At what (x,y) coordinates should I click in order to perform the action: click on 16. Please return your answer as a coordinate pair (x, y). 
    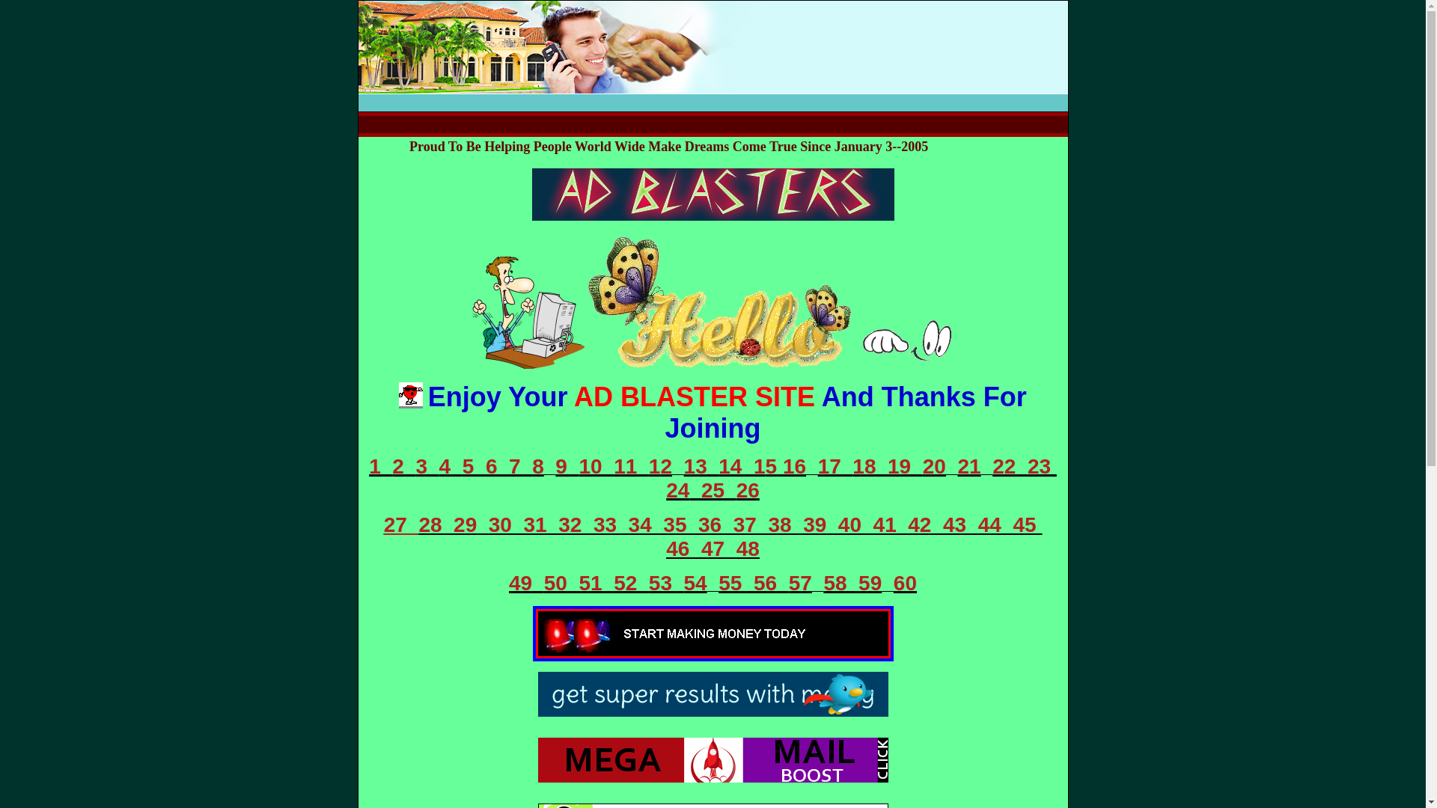
    Looking at the image, I should click on (795, 467).